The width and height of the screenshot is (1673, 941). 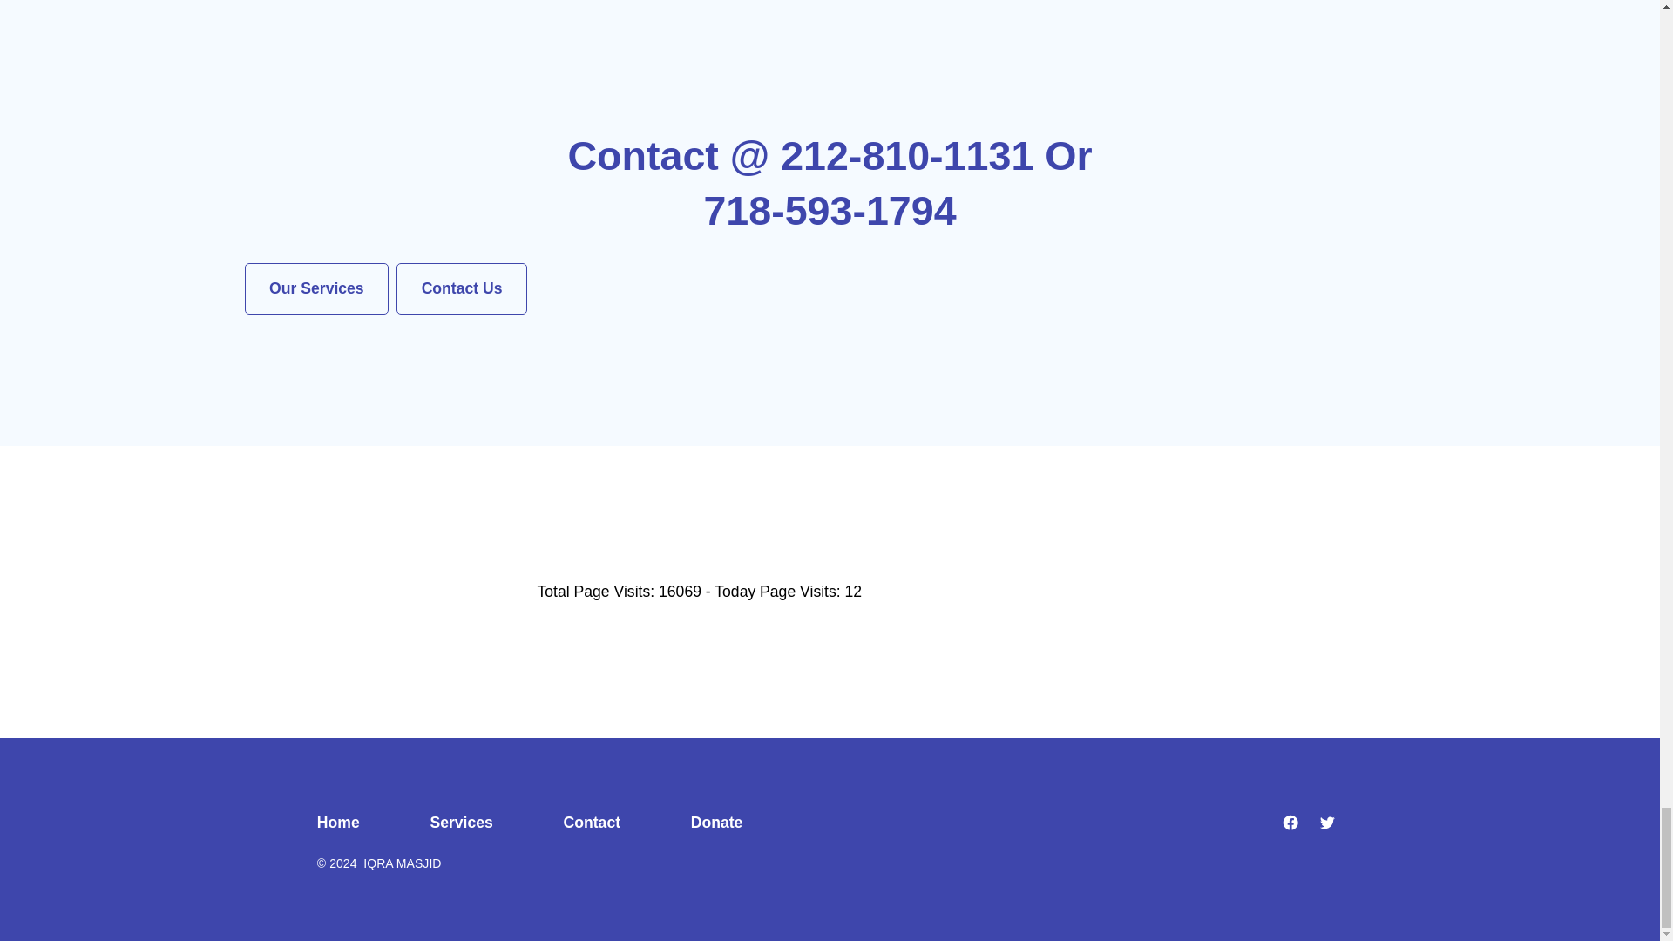 What do you see at coordinates (356, 823) in the screenshot?
I see `Home` at bounding box center [356, 823].